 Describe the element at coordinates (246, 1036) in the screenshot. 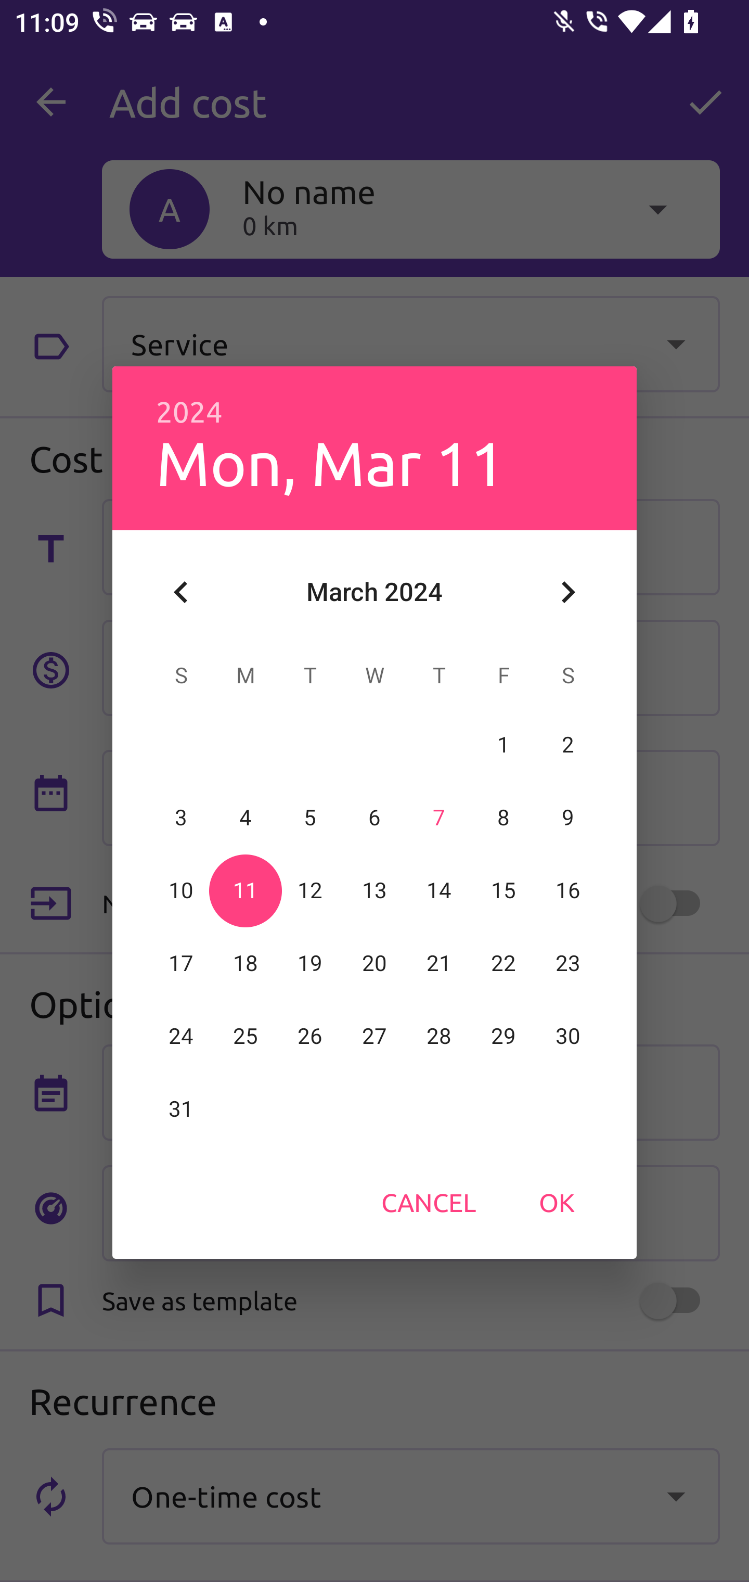

I see `25 25 March 2024` at that location.